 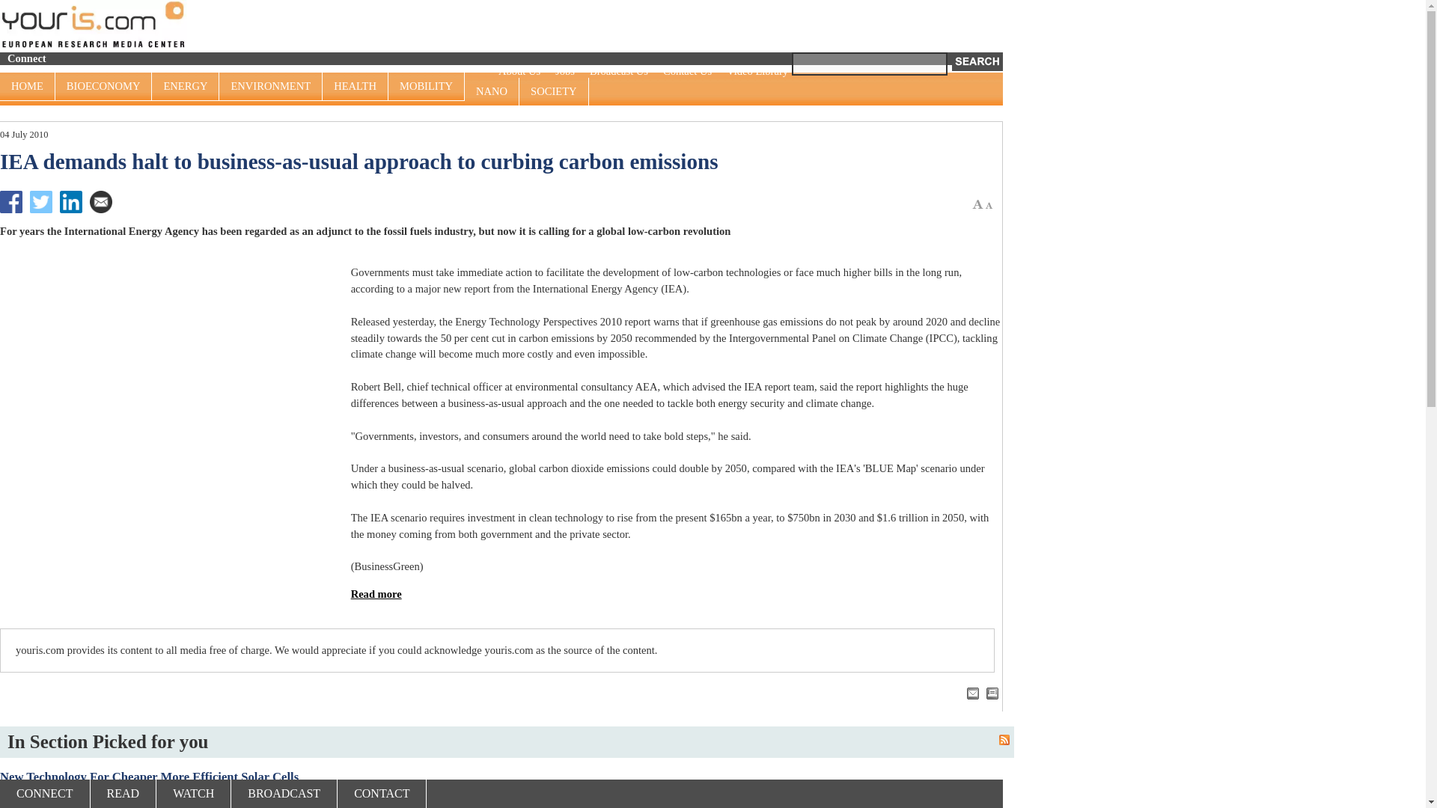 What do you see at coordinates (619, 71) in the screenshot?
I see `Broadcast Us` at bounding box center [619, 71].